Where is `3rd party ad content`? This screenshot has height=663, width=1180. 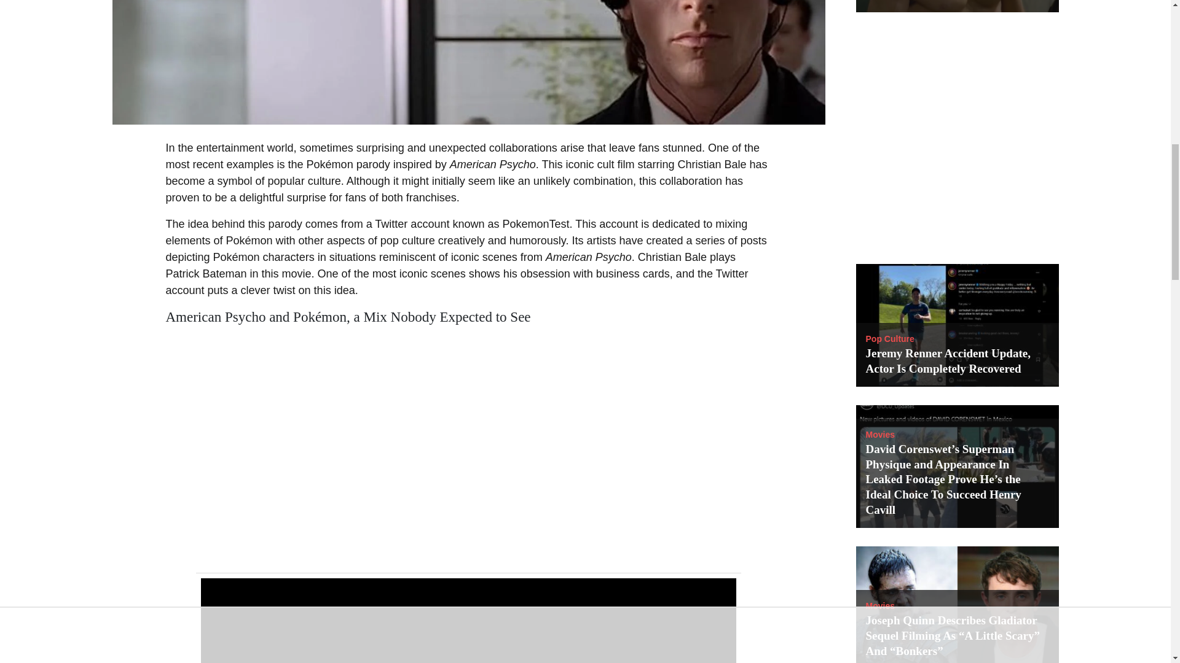 3rd party ad content is located at coordinates (957, 144).